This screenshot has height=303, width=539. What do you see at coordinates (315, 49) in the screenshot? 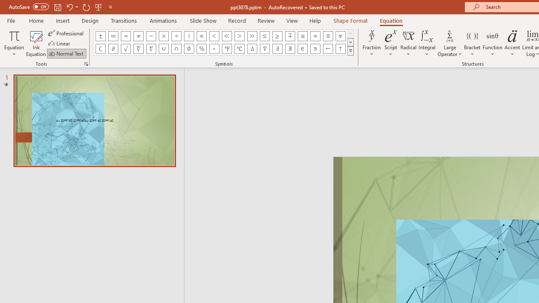
I see `Equation Symbol Contains as Member` at bounding box center [315, 49].